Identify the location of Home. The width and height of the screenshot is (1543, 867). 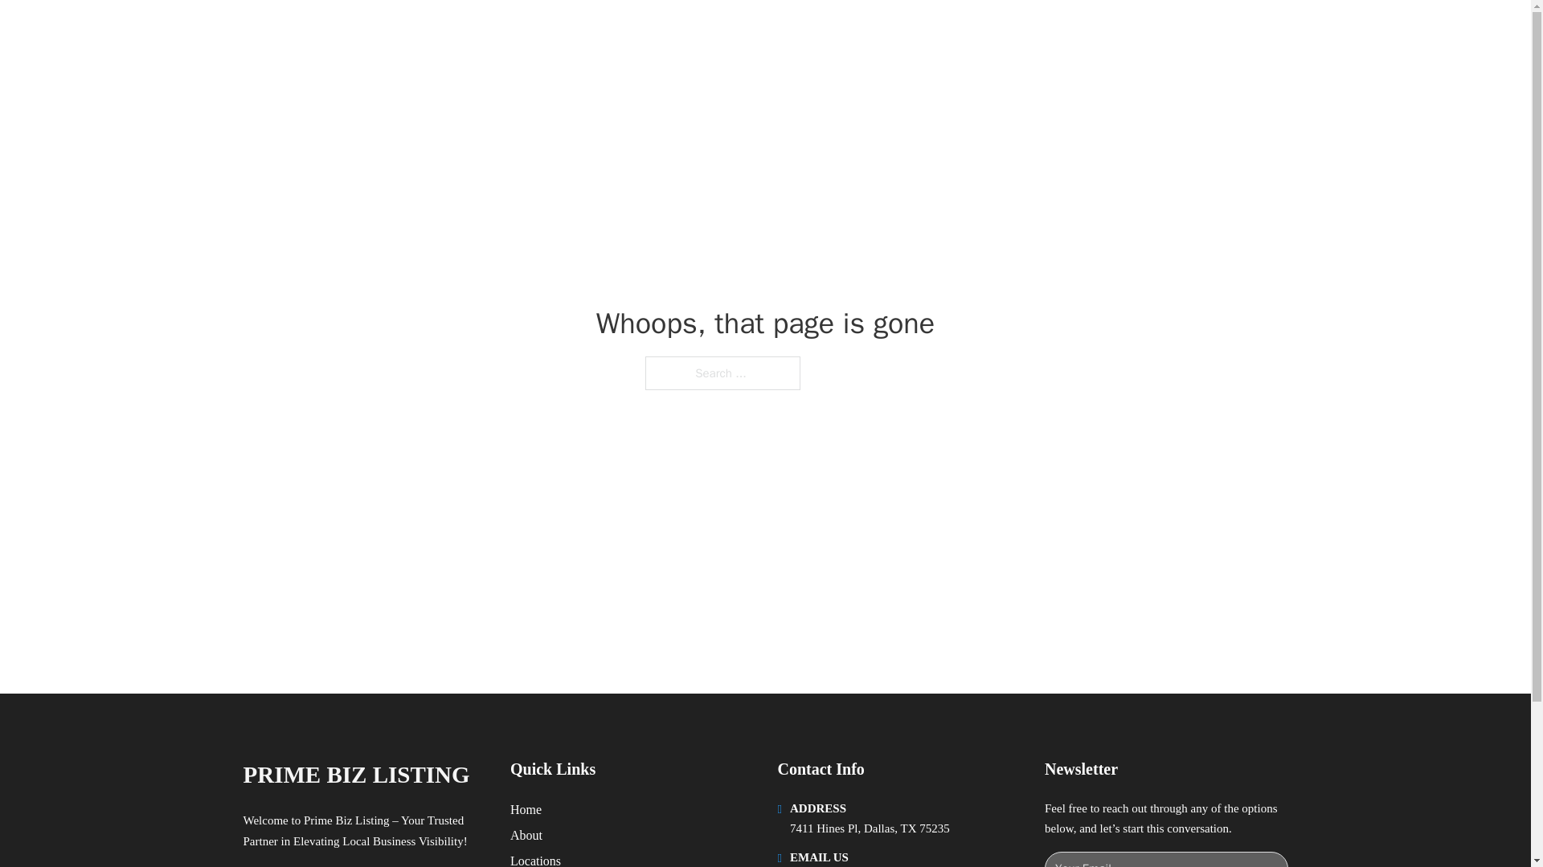
(526, 809).